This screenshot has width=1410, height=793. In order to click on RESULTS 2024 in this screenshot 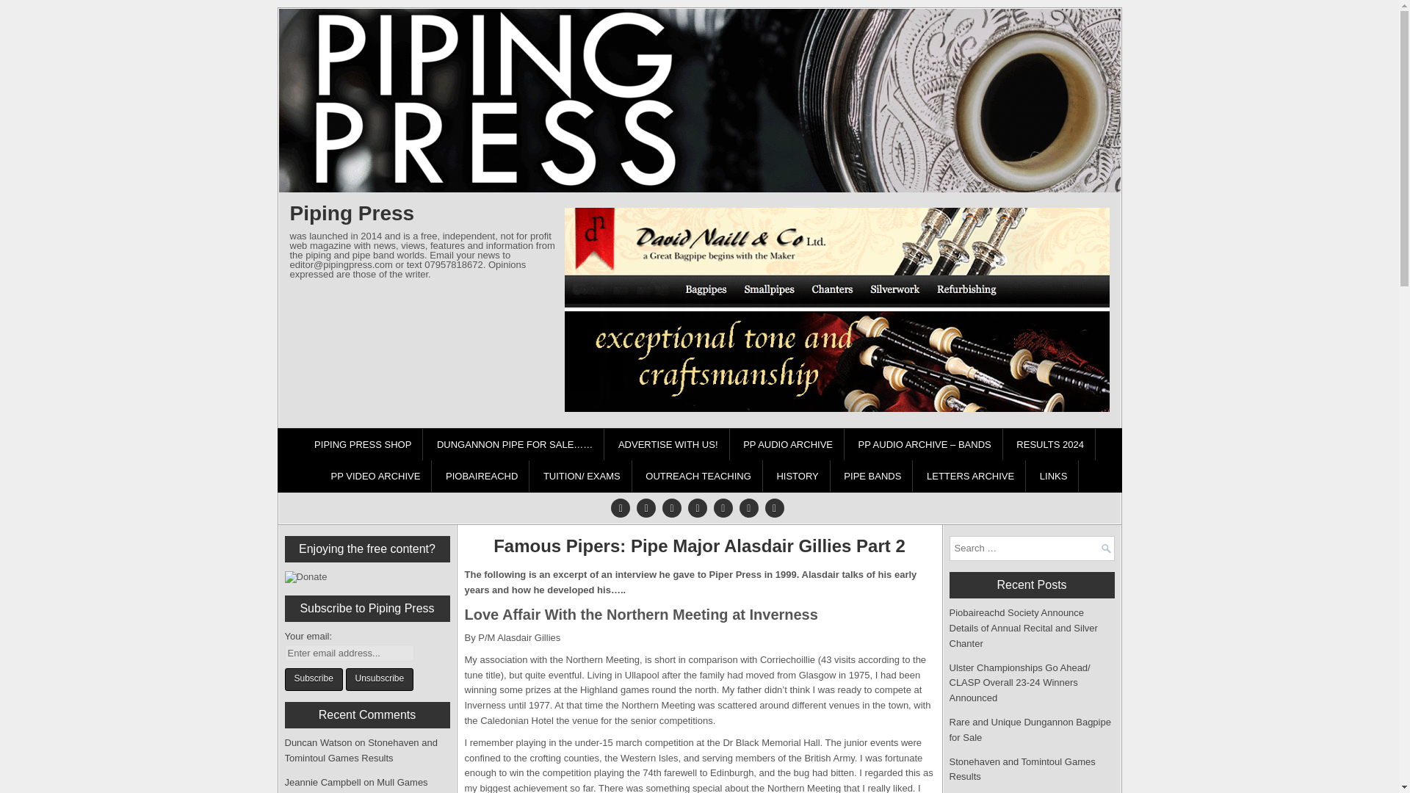, I will do `click(1050, 445)`.